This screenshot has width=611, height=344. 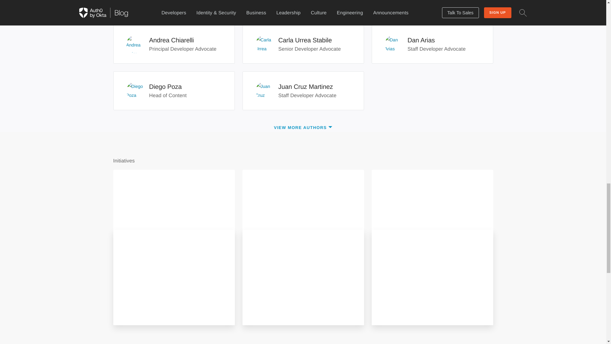 I want to click on Ambassadors Program, so click(x=432, y=44).